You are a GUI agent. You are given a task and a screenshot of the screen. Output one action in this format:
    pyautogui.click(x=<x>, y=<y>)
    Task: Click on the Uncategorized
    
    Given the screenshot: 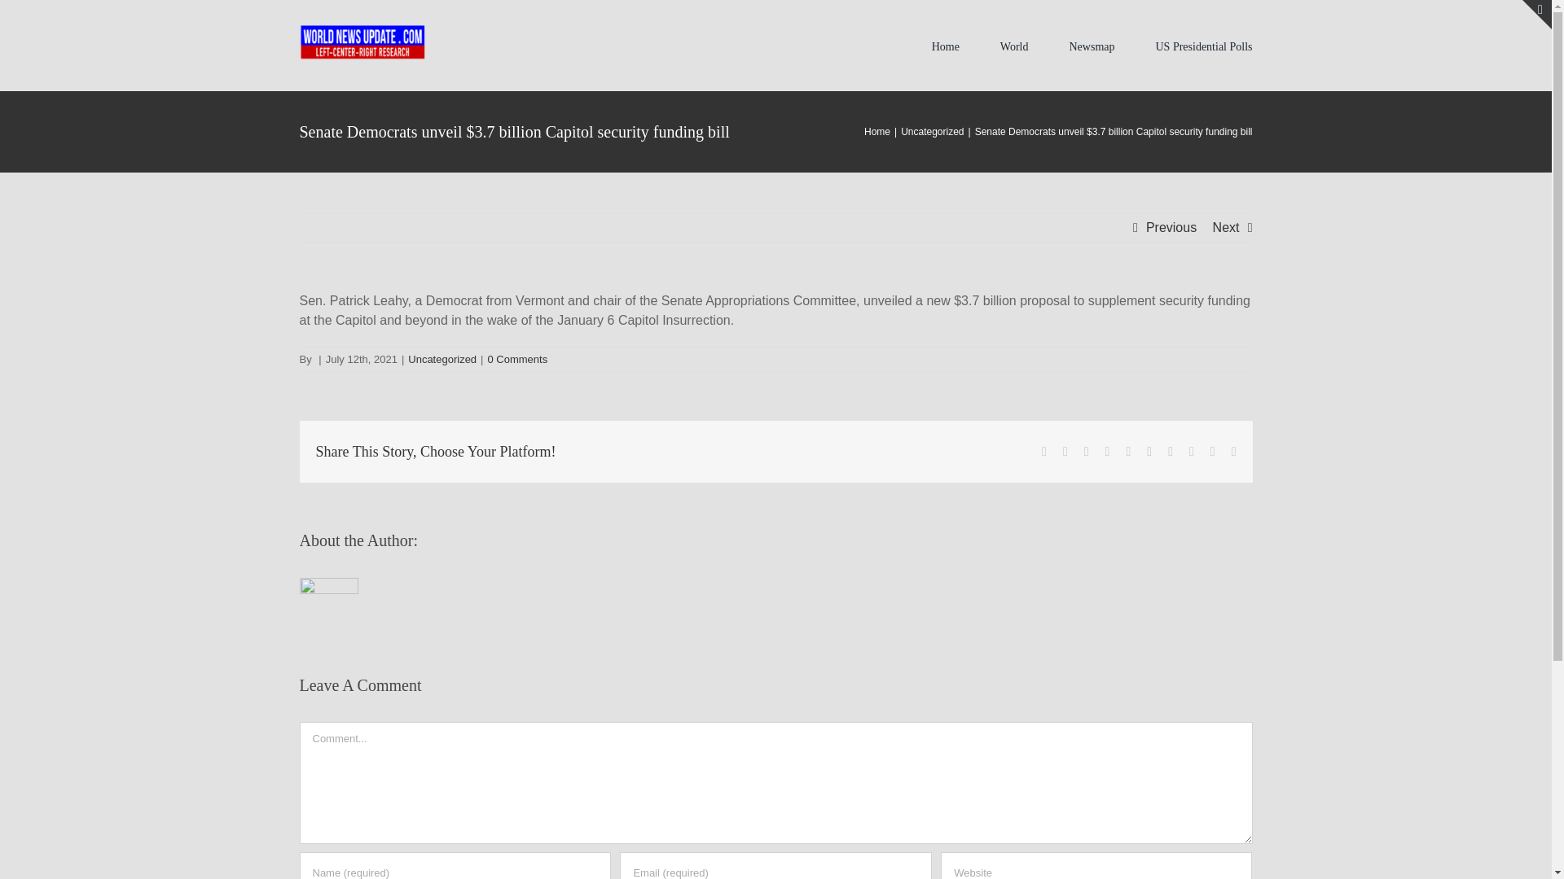 What is the action you would take?
    pyautogui.click(x=932, y=132)
    